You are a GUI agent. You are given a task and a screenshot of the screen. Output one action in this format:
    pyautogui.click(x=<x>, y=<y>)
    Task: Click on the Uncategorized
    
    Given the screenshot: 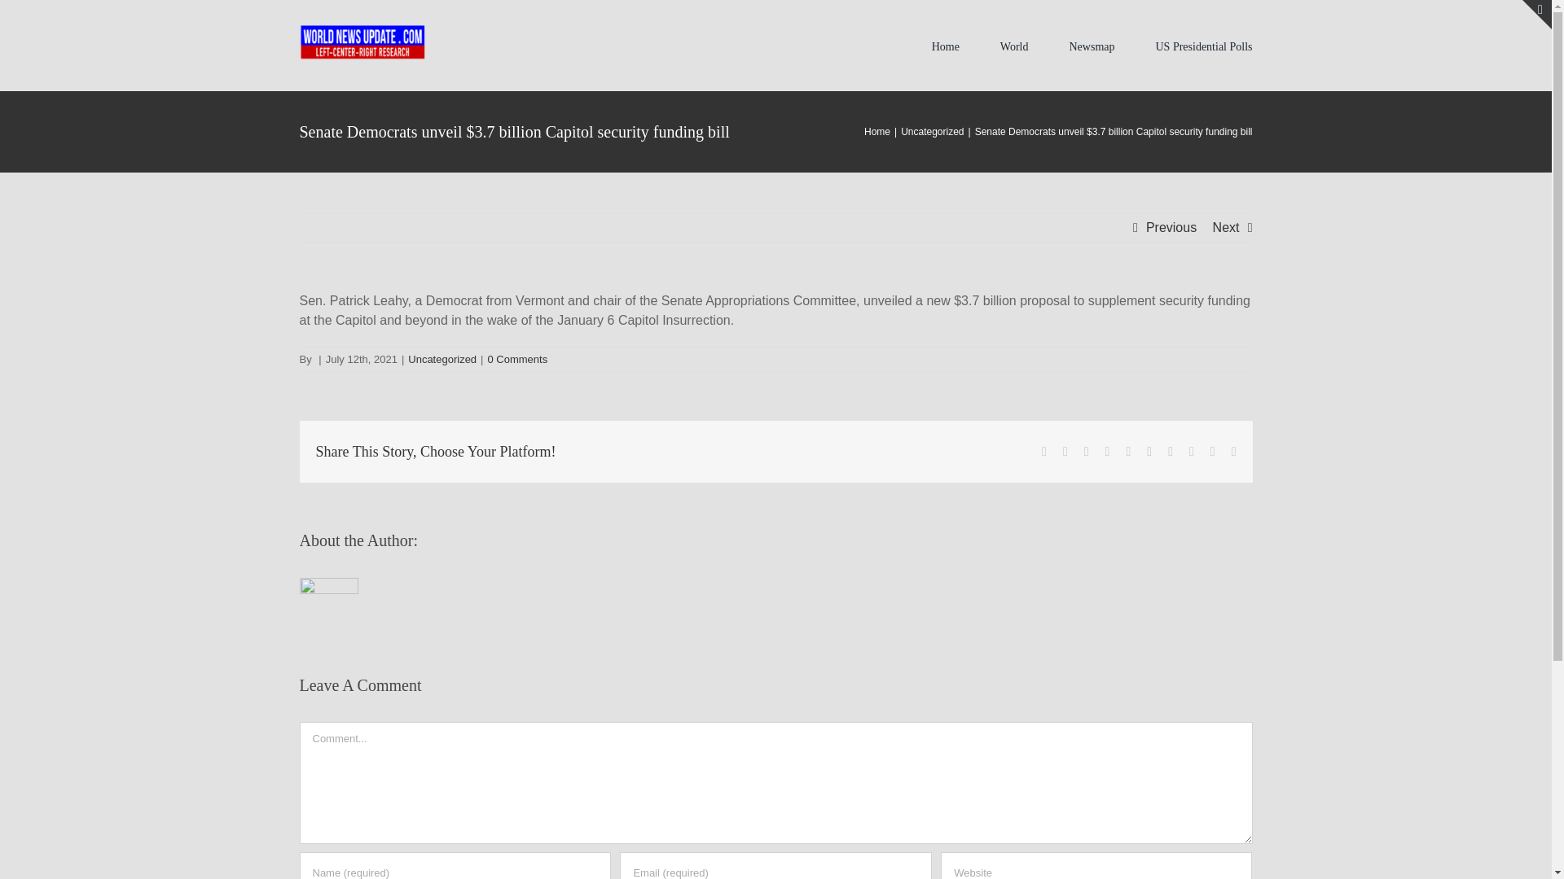 What is the action you would take?
    pyautogui.click(x=932, y=132)
    